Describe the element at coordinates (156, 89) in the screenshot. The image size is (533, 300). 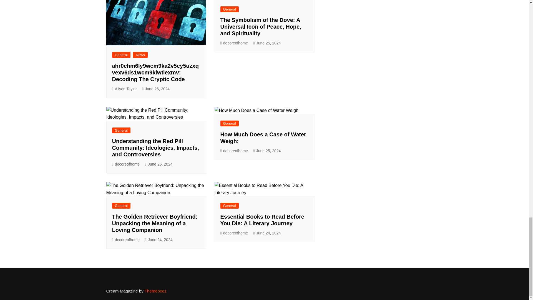
I see `June 26, 2024` at that location.